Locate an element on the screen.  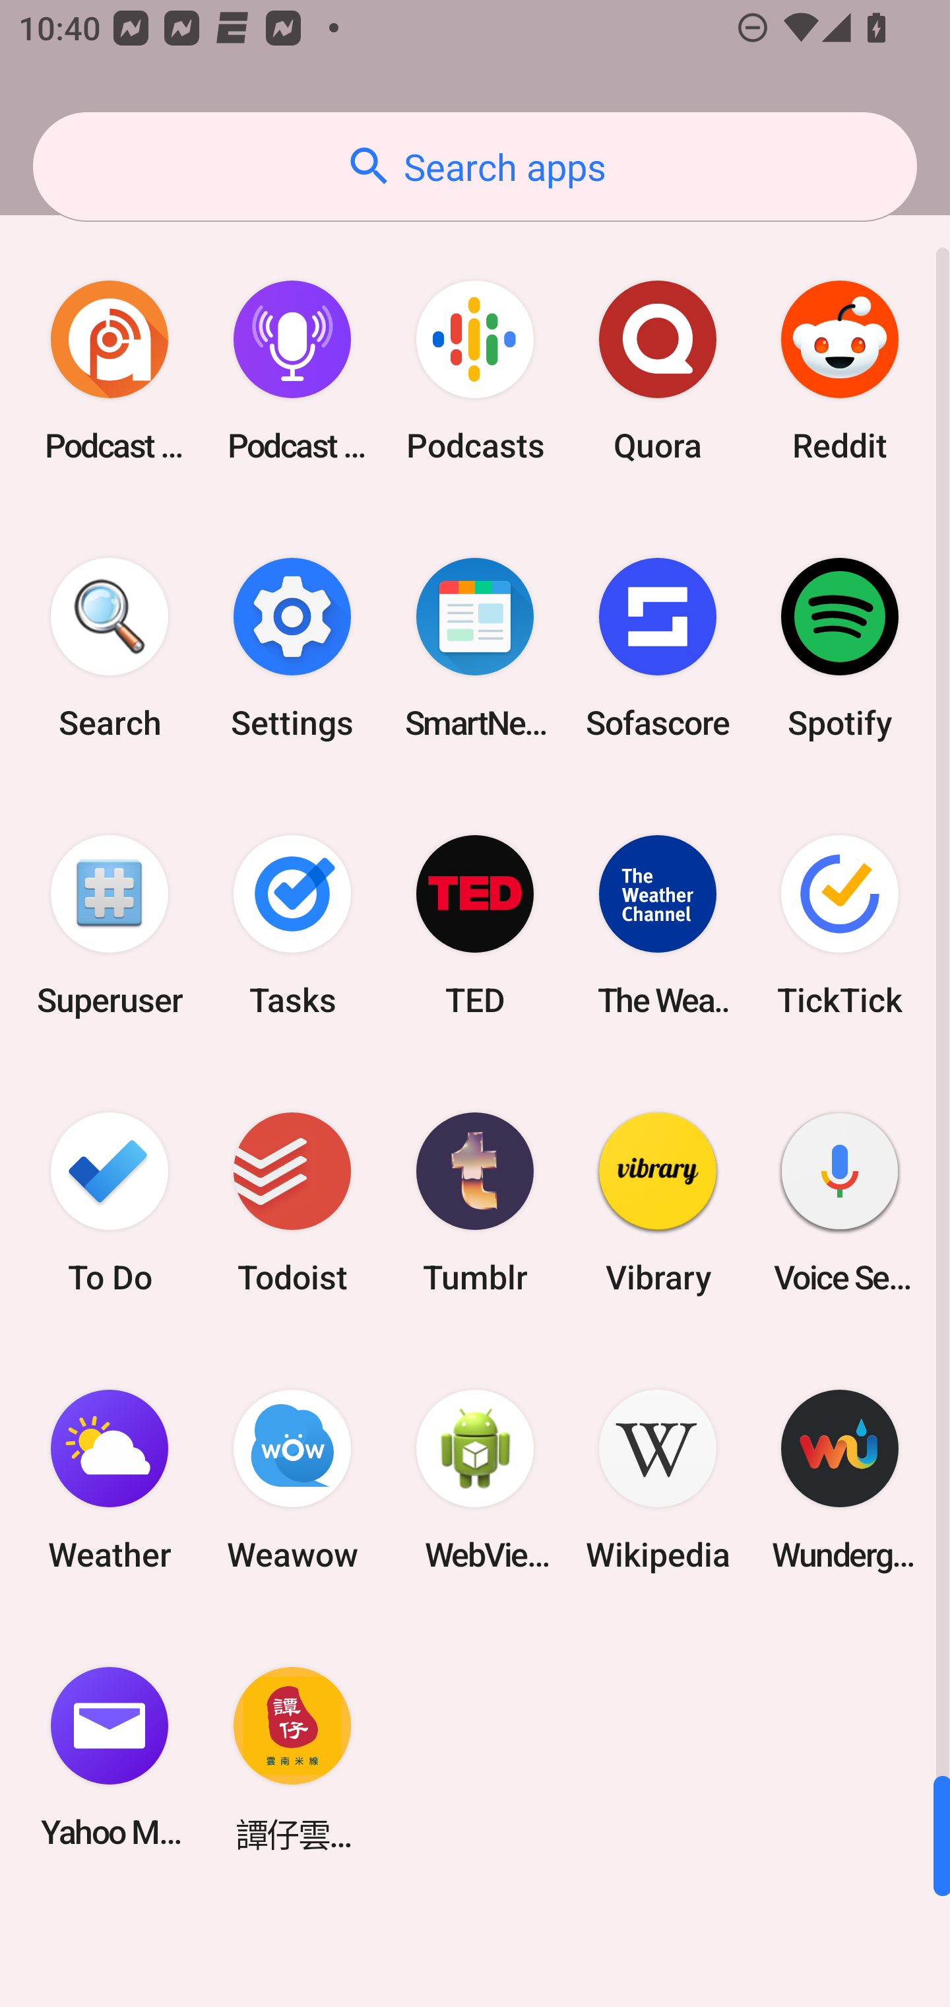
Sofascore is located at coordinates (657, 648).